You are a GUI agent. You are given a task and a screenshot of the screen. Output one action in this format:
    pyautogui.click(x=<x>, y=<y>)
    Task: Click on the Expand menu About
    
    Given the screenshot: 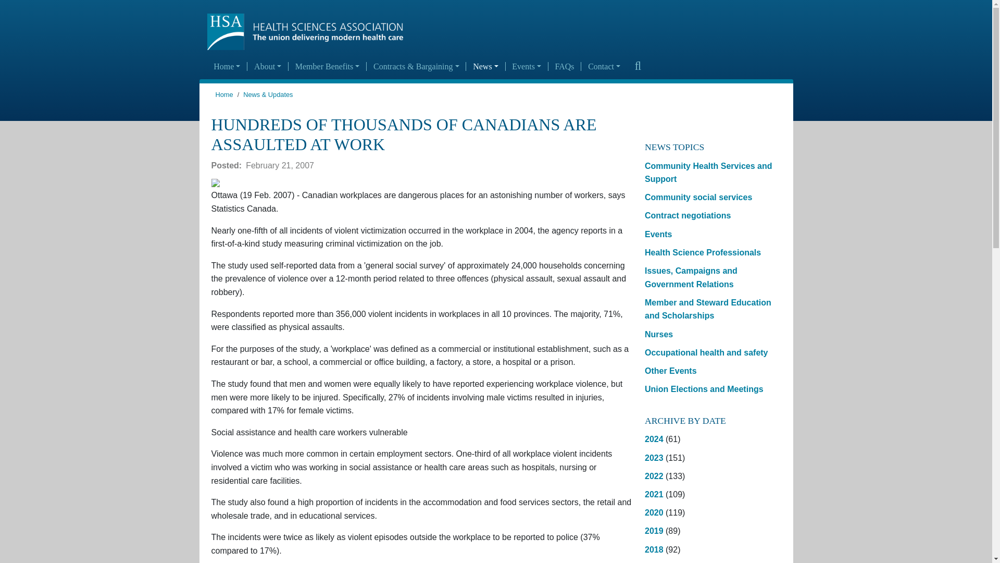 What is the action you would take?
    pyautogui.click(x=267, y=67)
    